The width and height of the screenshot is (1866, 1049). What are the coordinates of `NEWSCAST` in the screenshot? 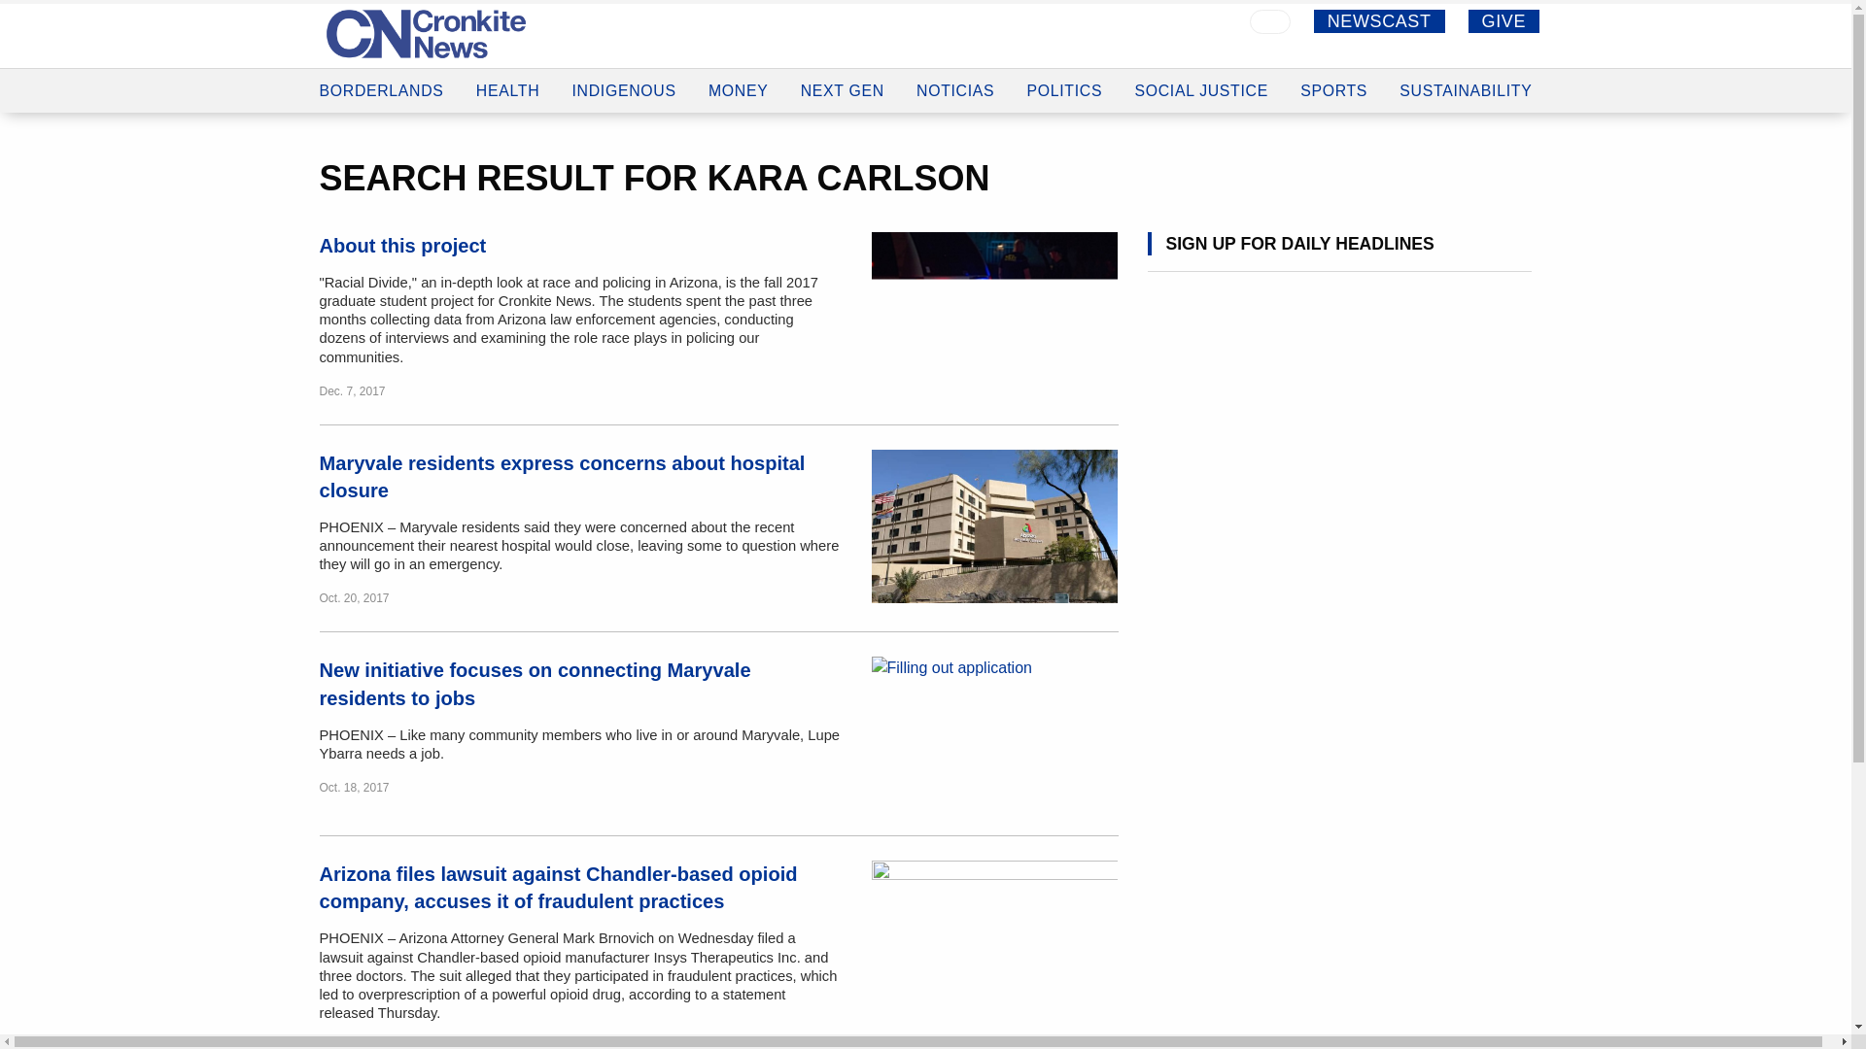 It's located at (1378, 20).